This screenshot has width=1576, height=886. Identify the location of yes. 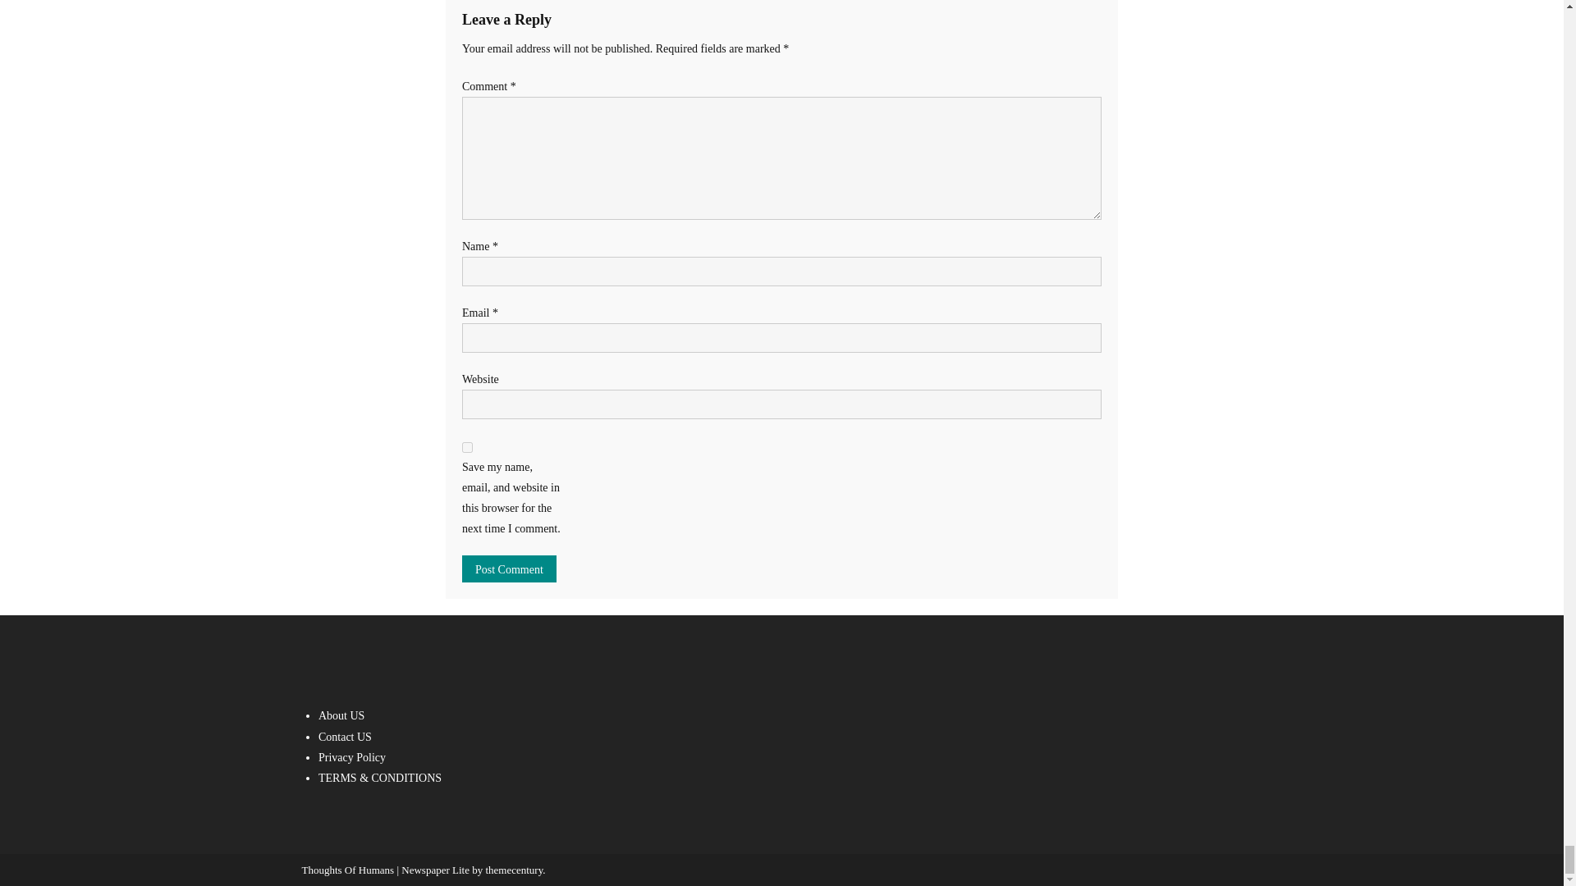
(467, 446).